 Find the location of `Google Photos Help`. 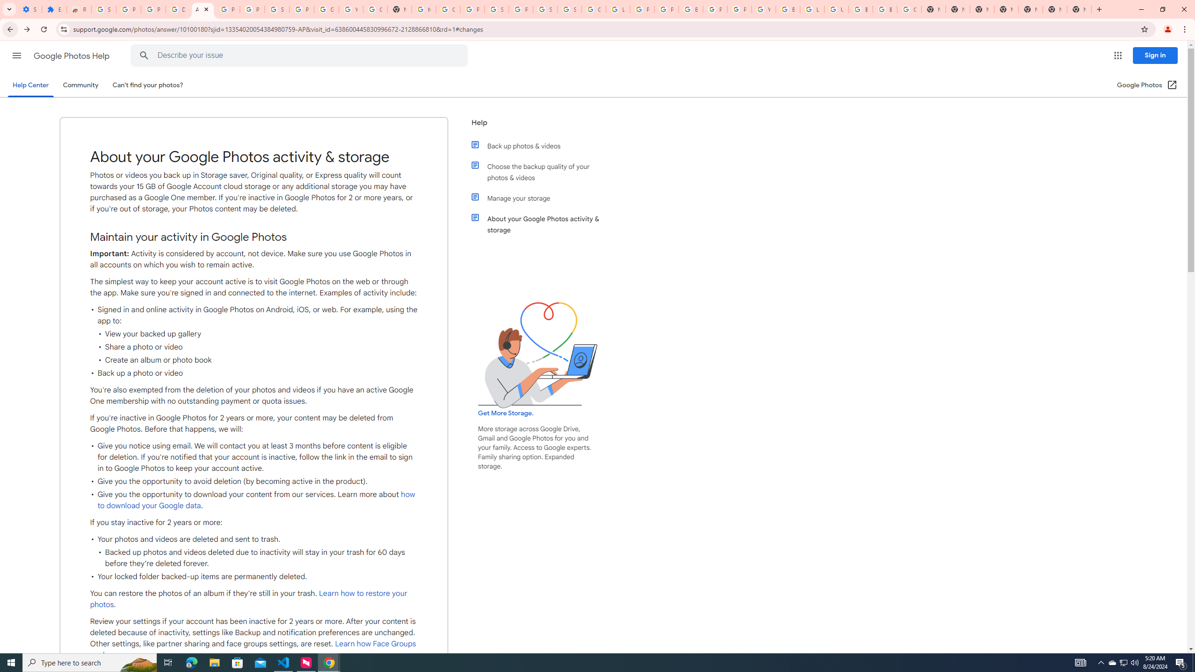

Google Photos Help is located at coordinates (72, 56).